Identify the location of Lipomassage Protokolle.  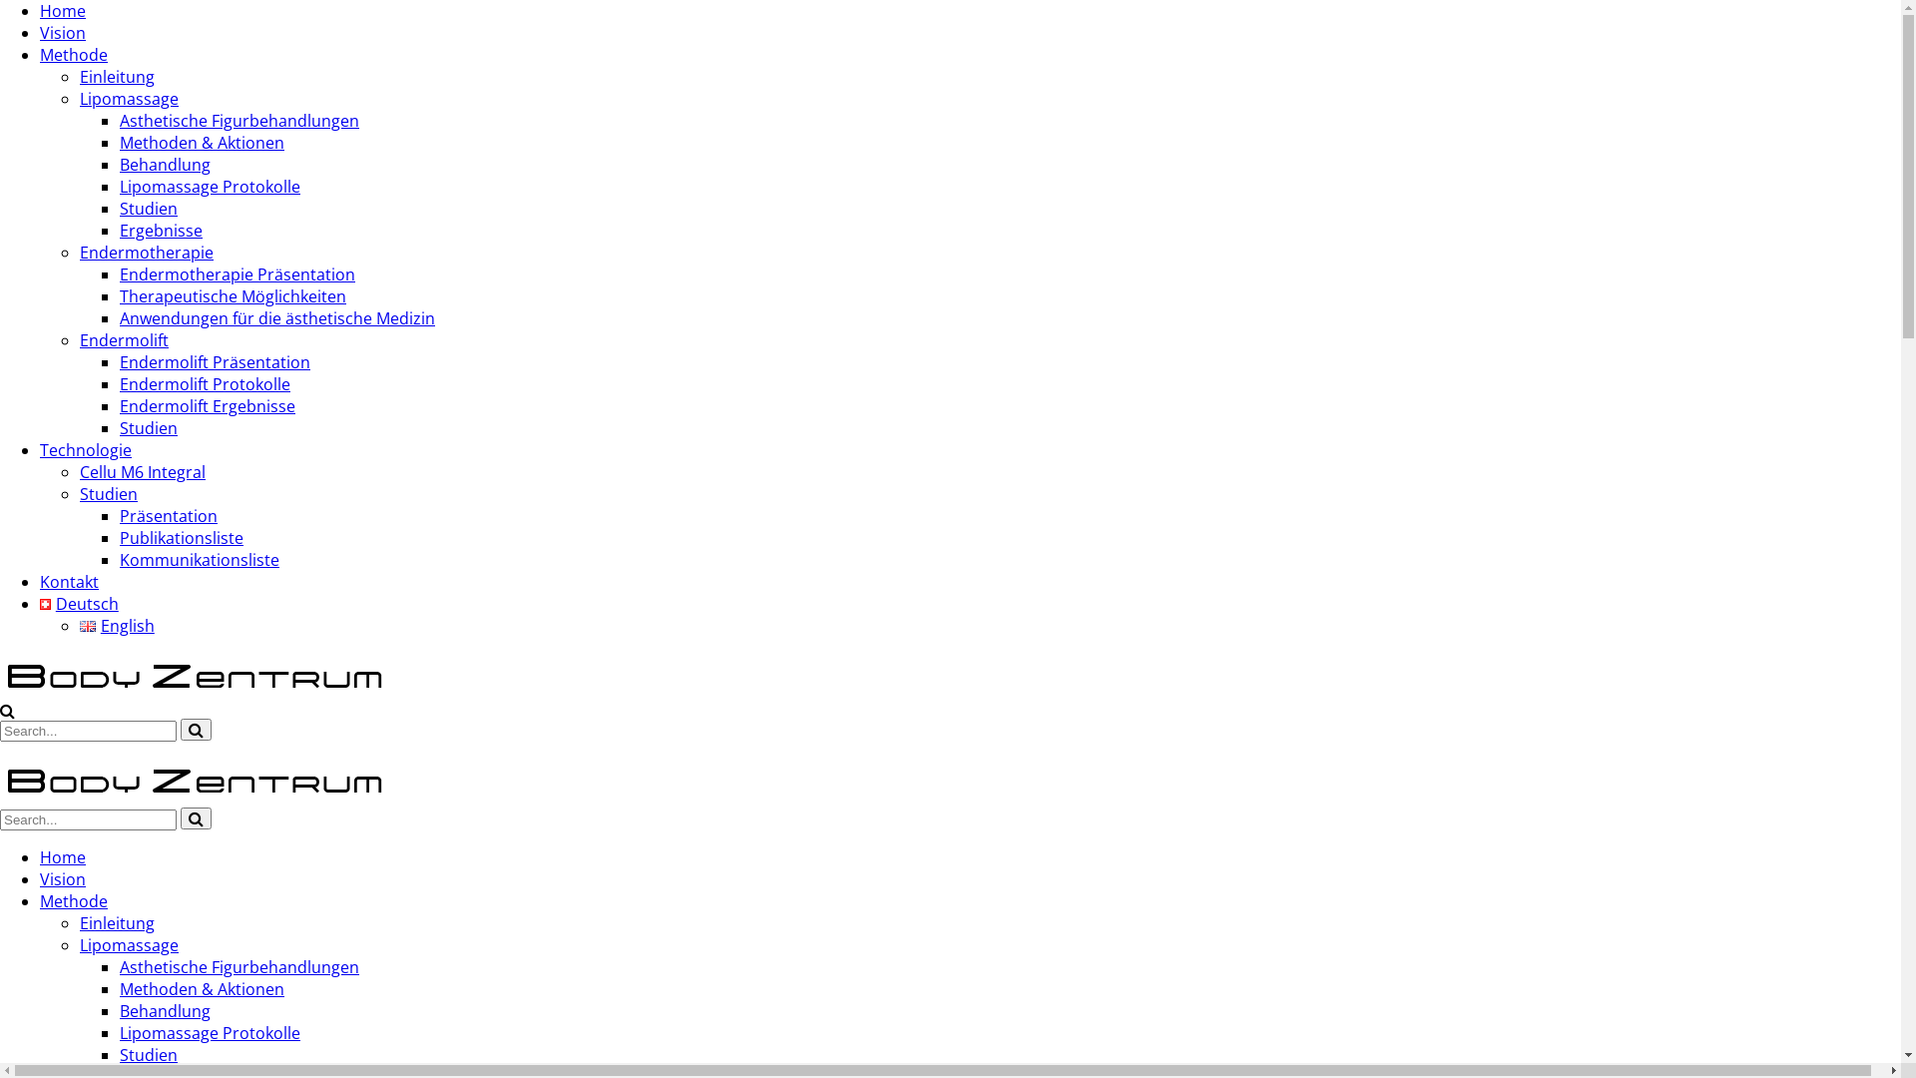
(210, 187).